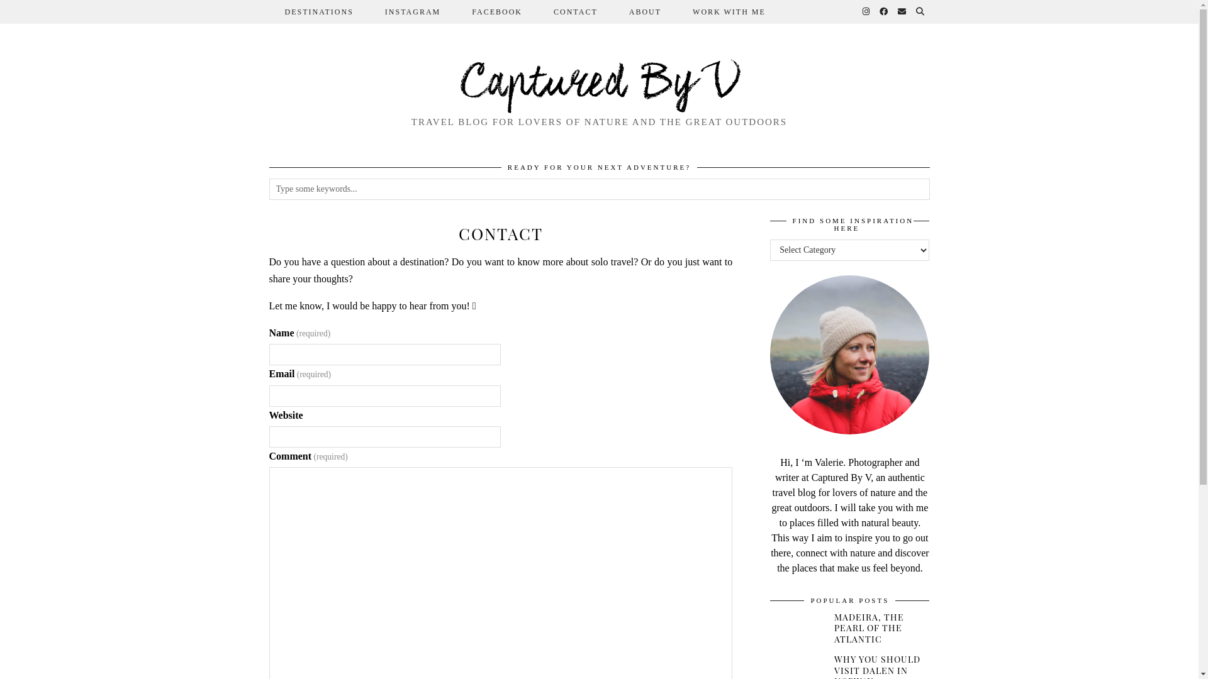  Describe the element at coordinates (576, 12) in the screenshot. I see `CONTACT` at that location.